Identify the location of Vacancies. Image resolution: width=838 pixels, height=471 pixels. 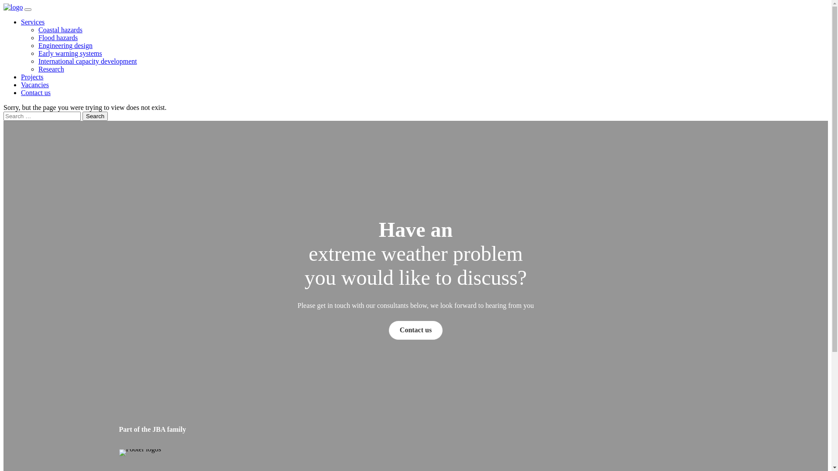
(35, 85).